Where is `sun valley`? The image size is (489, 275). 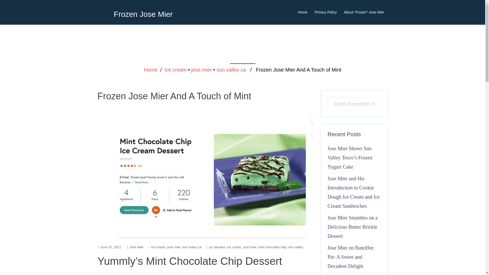
sun valley is located at coordinates (296, 247).